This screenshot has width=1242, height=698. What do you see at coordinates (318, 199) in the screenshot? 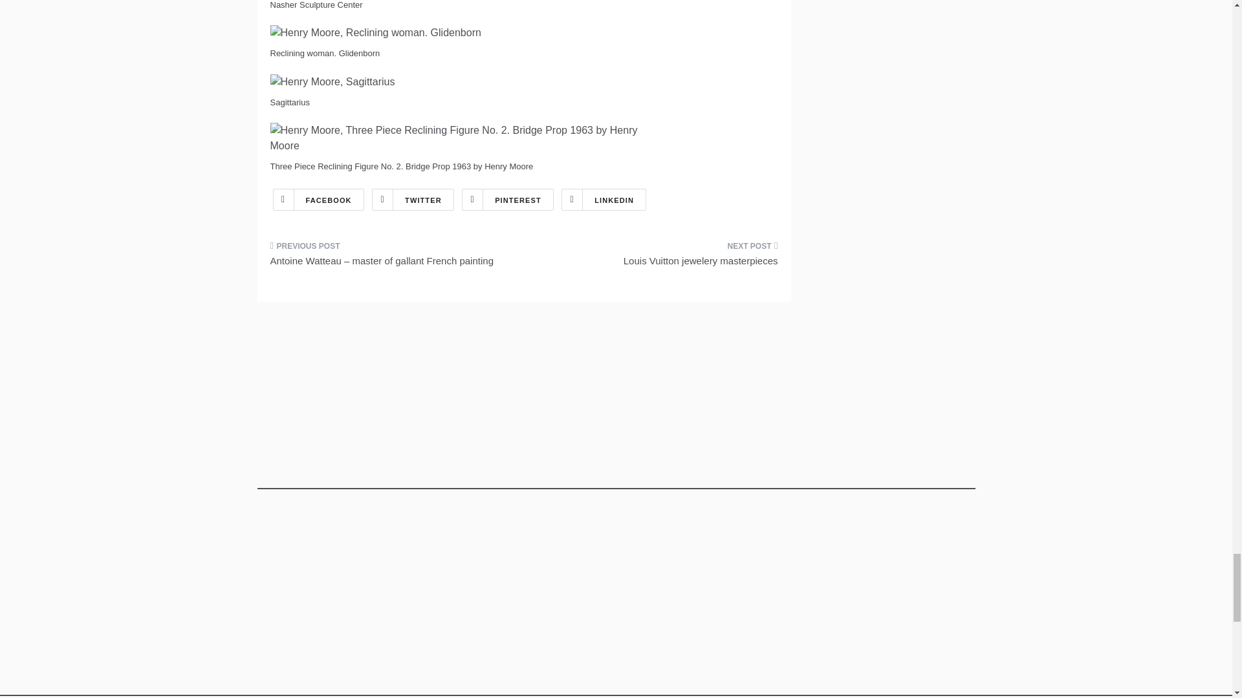
I see `FACEBOOK` at bounding box center [318, 199].